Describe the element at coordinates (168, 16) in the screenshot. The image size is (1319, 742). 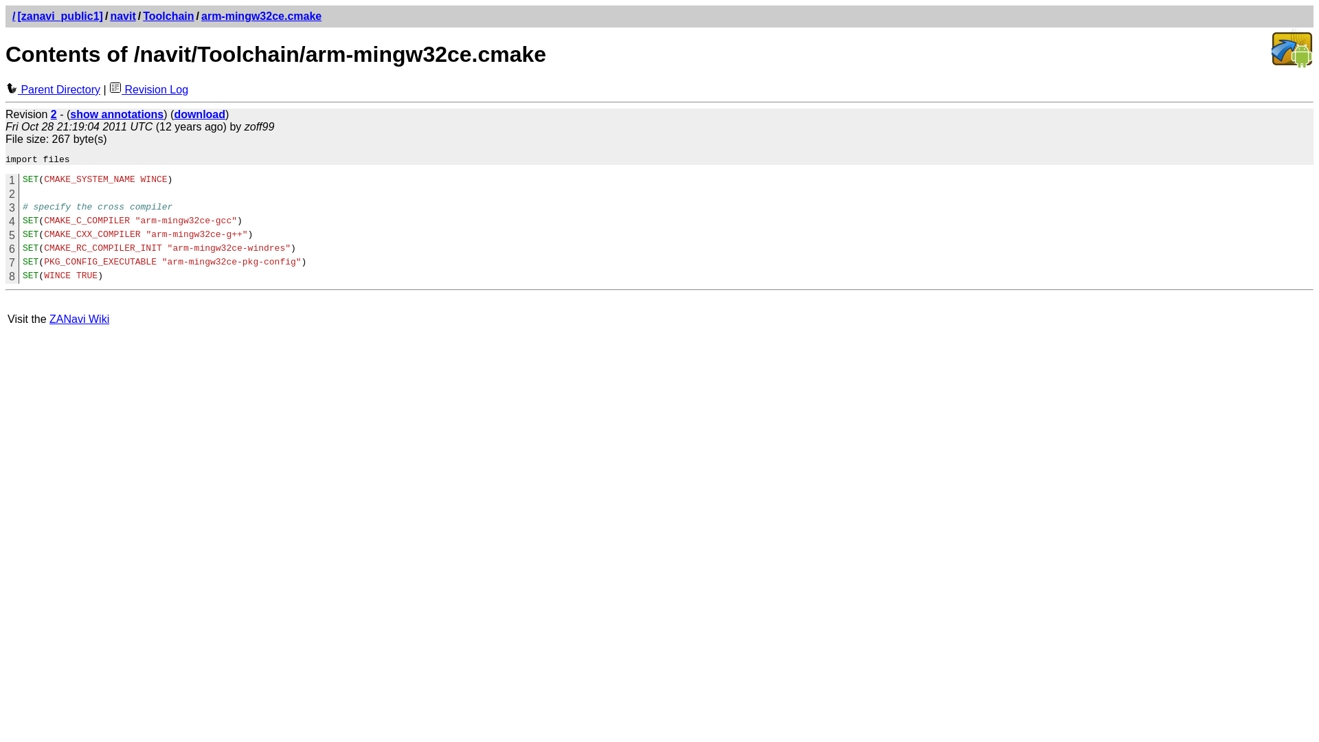
I see `Toolchain` at that location.